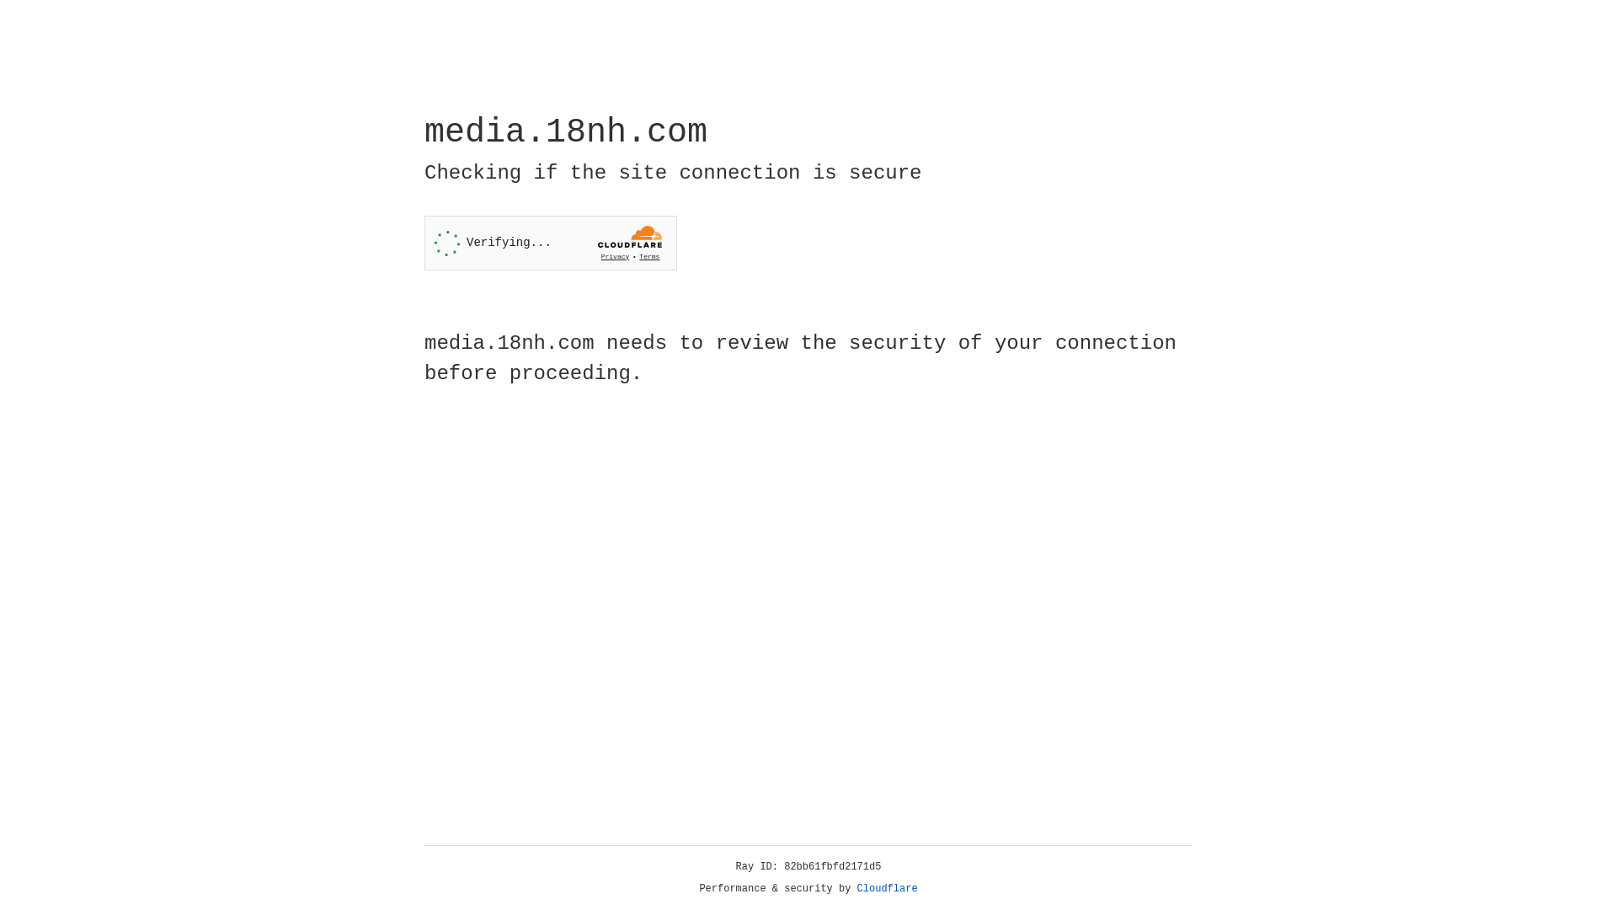 This screenshot has width=1617, height=910. Describe the element at coordinates (551, 243) in the screenshot. I see `Widget containing a Cloudflare security challenge` at that location.